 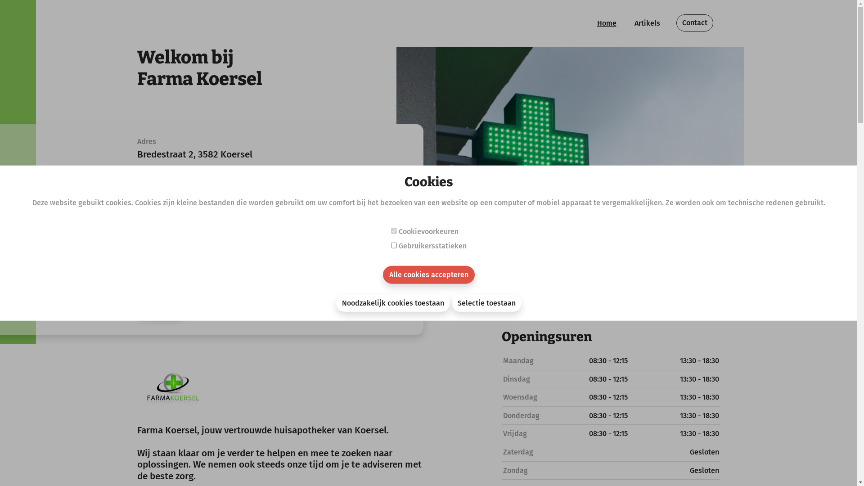 I want to click on Home, so click(x=607, y=23).